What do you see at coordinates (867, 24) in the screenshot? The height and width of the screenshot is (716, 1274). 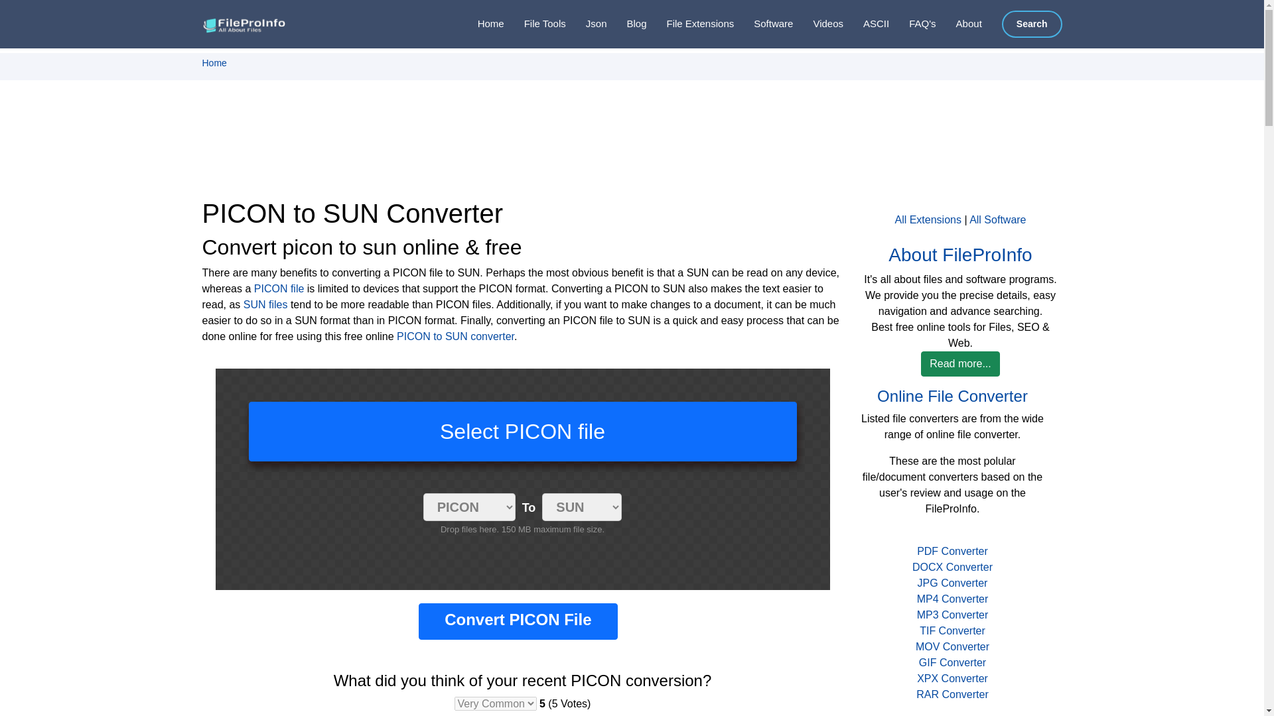 I see `ASCII` at bounding box center [867, 24].